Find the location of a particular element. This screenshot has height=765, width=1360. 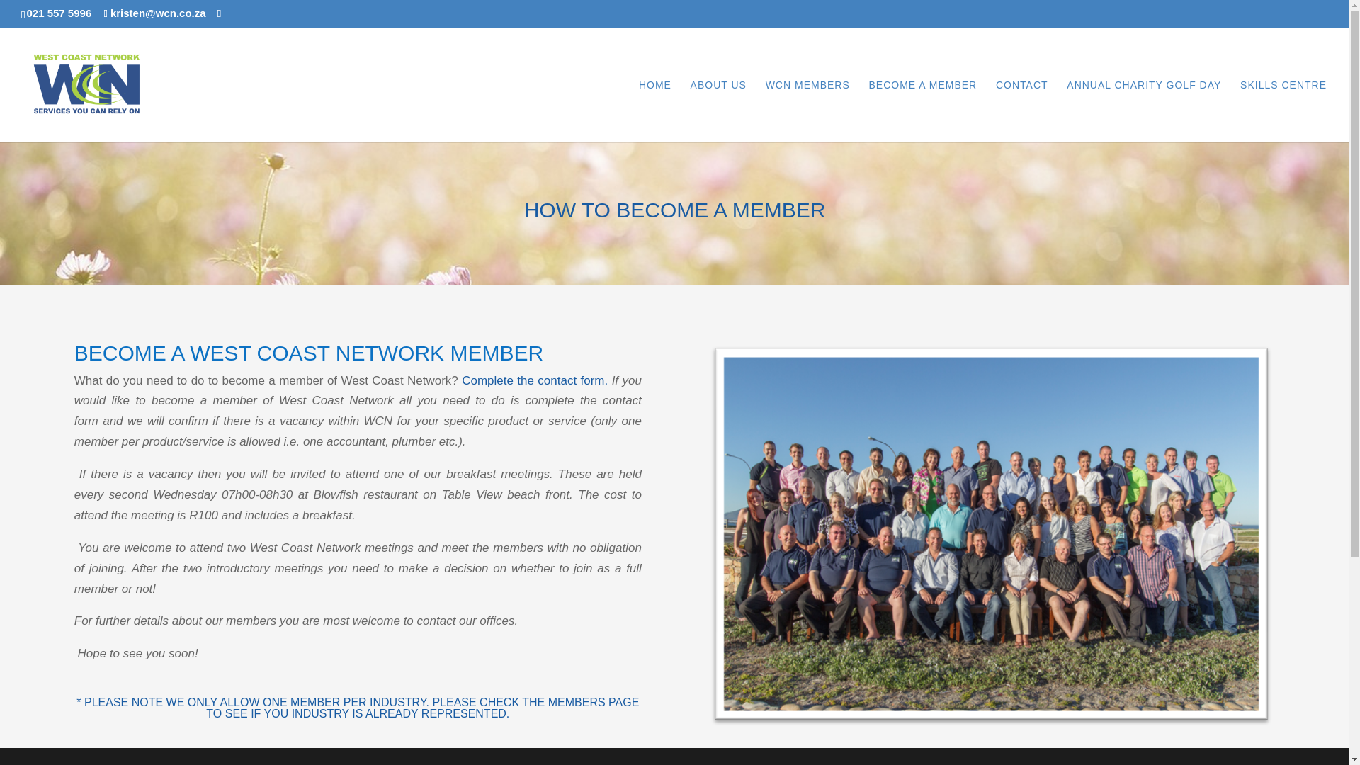

Complete the contact form. is located at coordinates (535, 380).